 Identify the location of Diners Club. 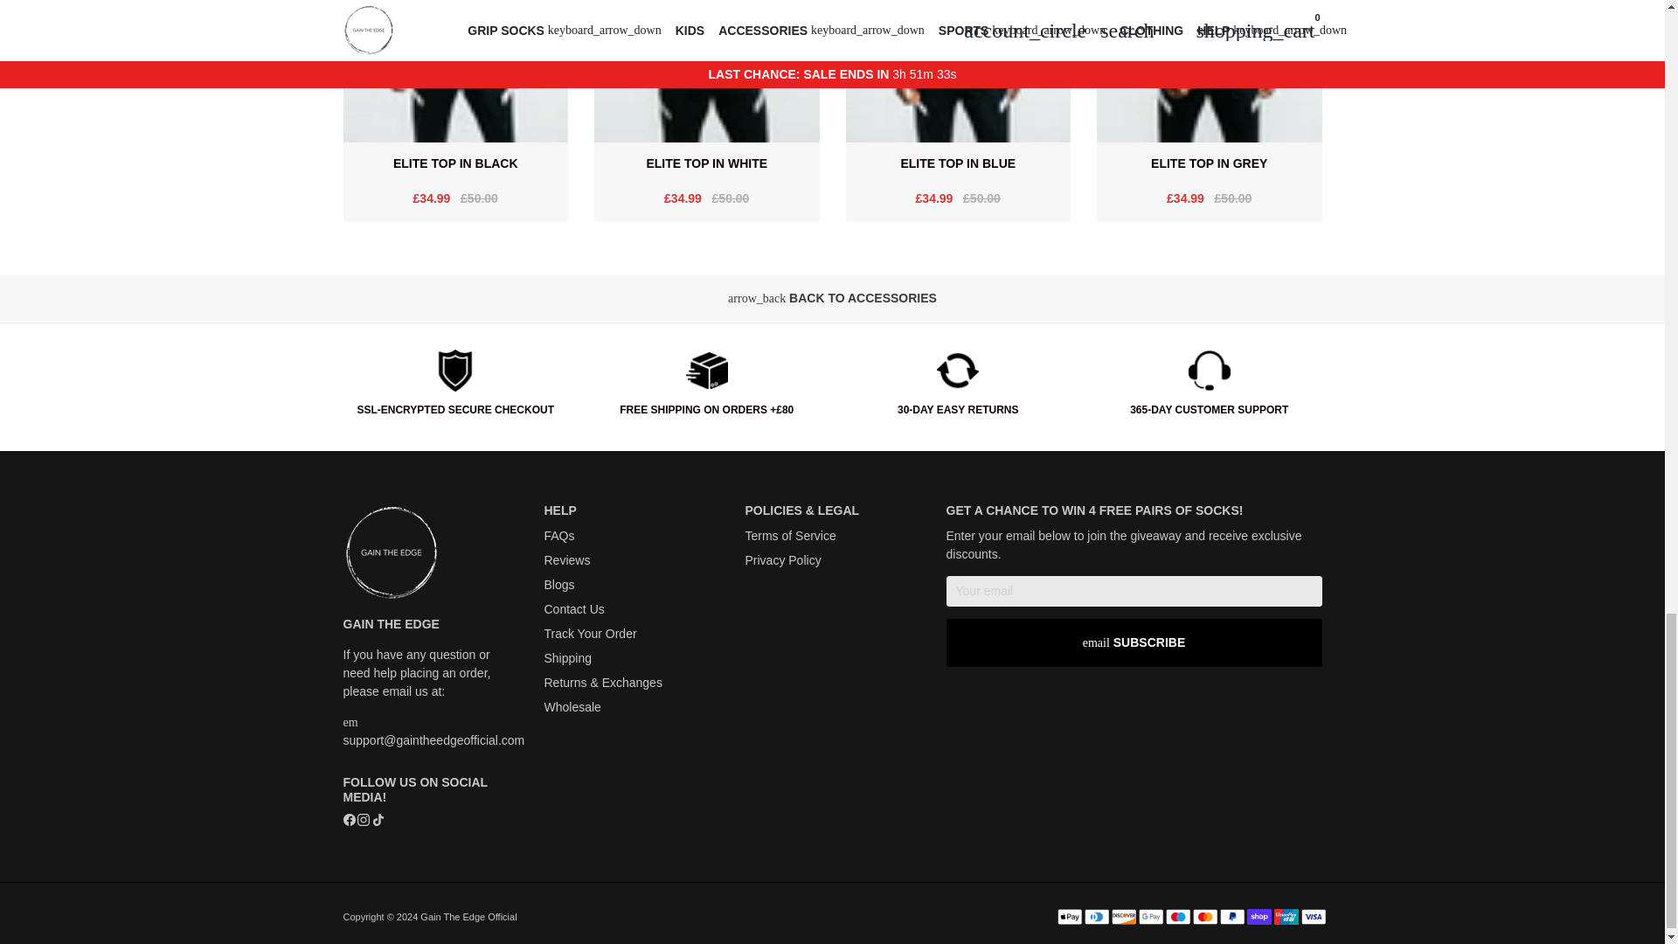
(1096, 917).